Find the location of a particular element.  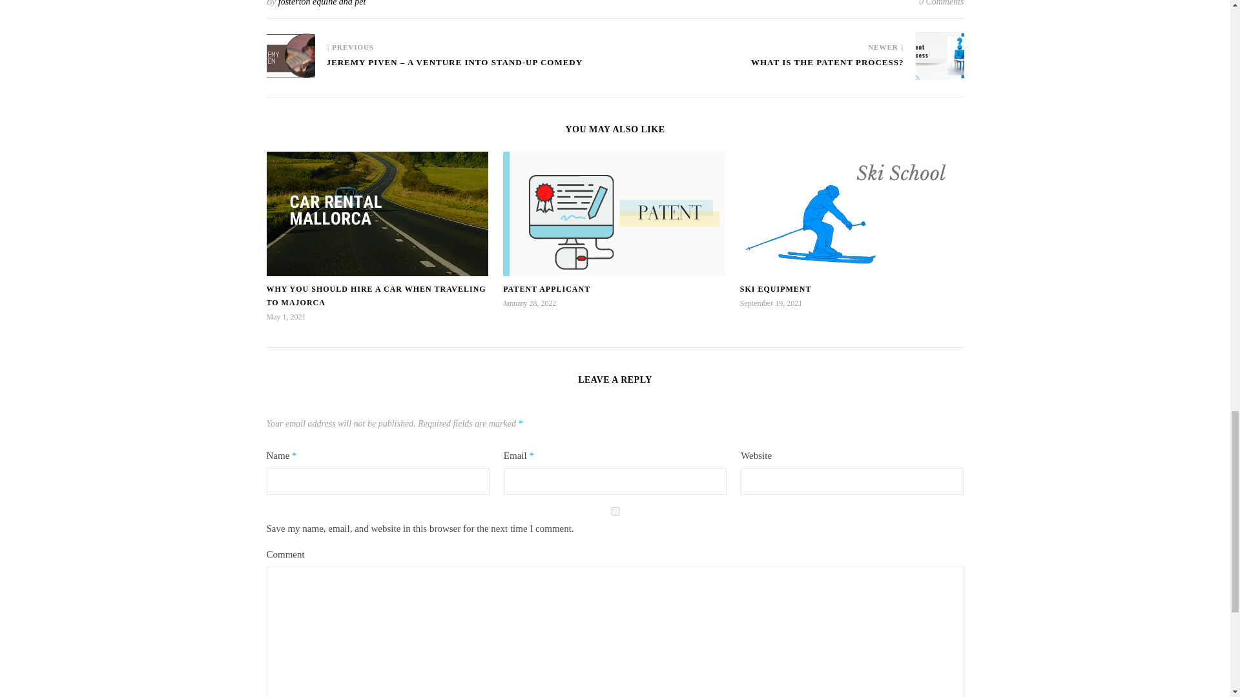

Posts by fosterton equine and pet is located at coordinates (322, 3).